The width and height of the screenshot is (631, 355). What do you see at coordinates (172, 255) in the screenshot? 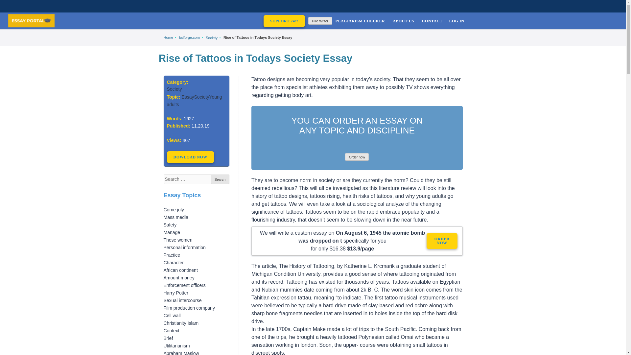
I see `Practice` at bounding box center [172, 255].